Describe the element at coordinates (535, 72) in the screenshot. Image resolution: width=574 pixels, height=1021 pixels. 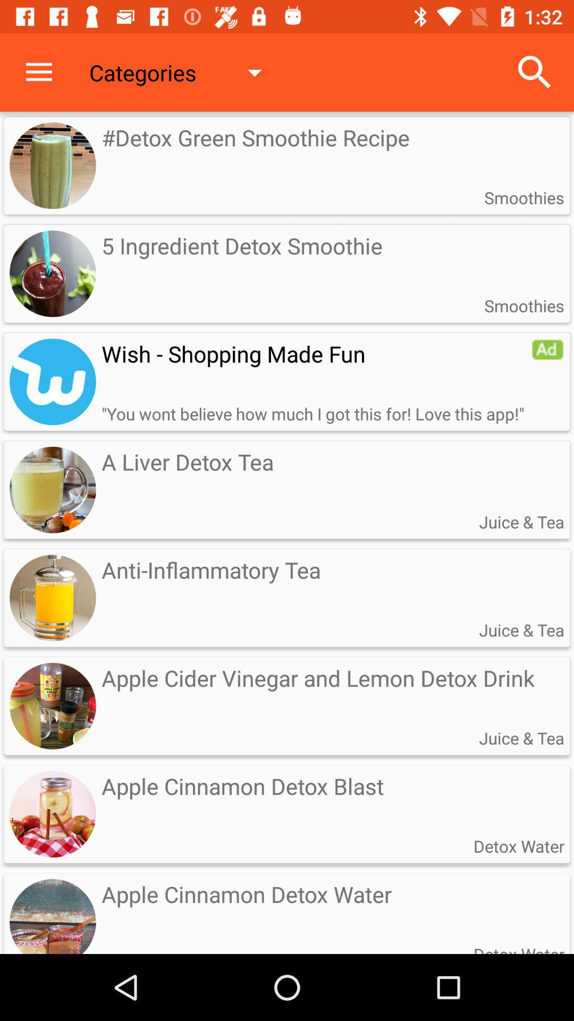
I see `press the item above the smoothies icon` at that location.